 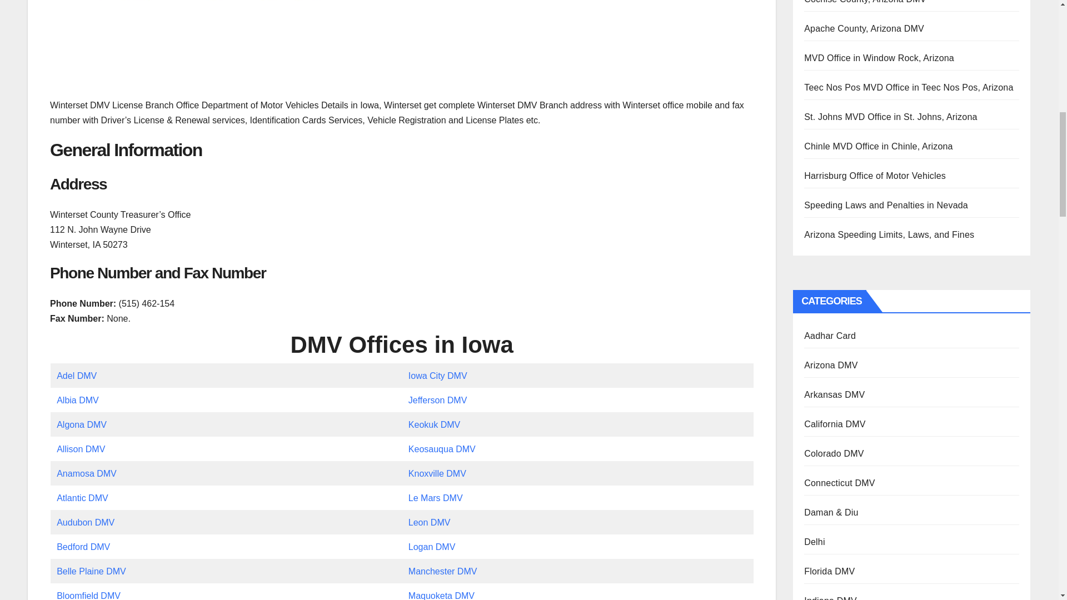 What do you see at coordinates (77, 376) in the screenshot?
I see `Adel DMV` at bounding box center [77, 376].